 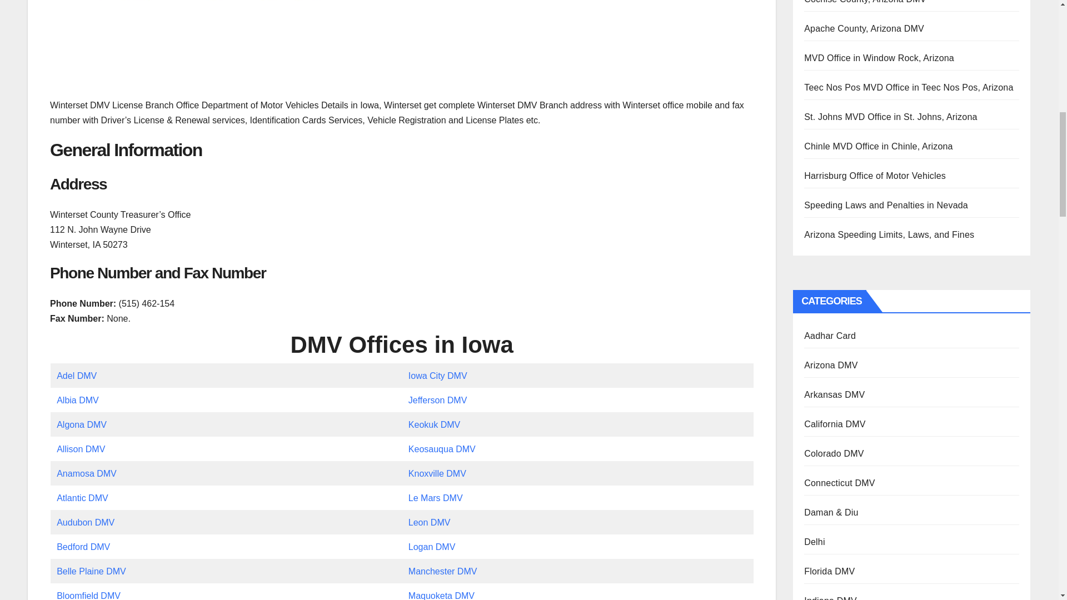 What do you see at coordinates (77, 376) in the screenshot?
I see `Adel DMV` at bounding box center [77, 376].